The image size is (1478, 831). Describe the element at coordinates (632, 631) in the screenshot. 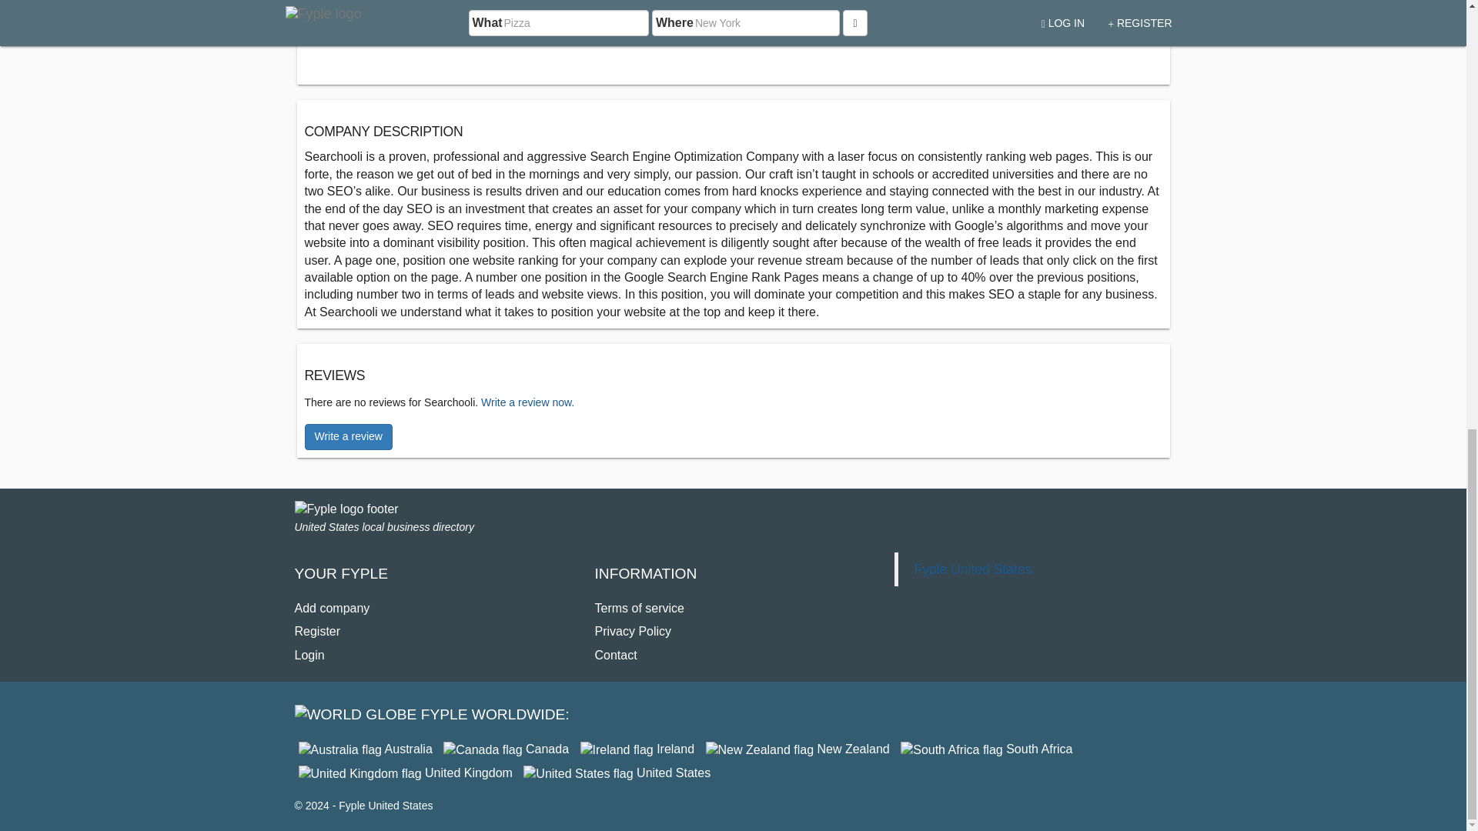

I see `Privacy Policy` at that location.